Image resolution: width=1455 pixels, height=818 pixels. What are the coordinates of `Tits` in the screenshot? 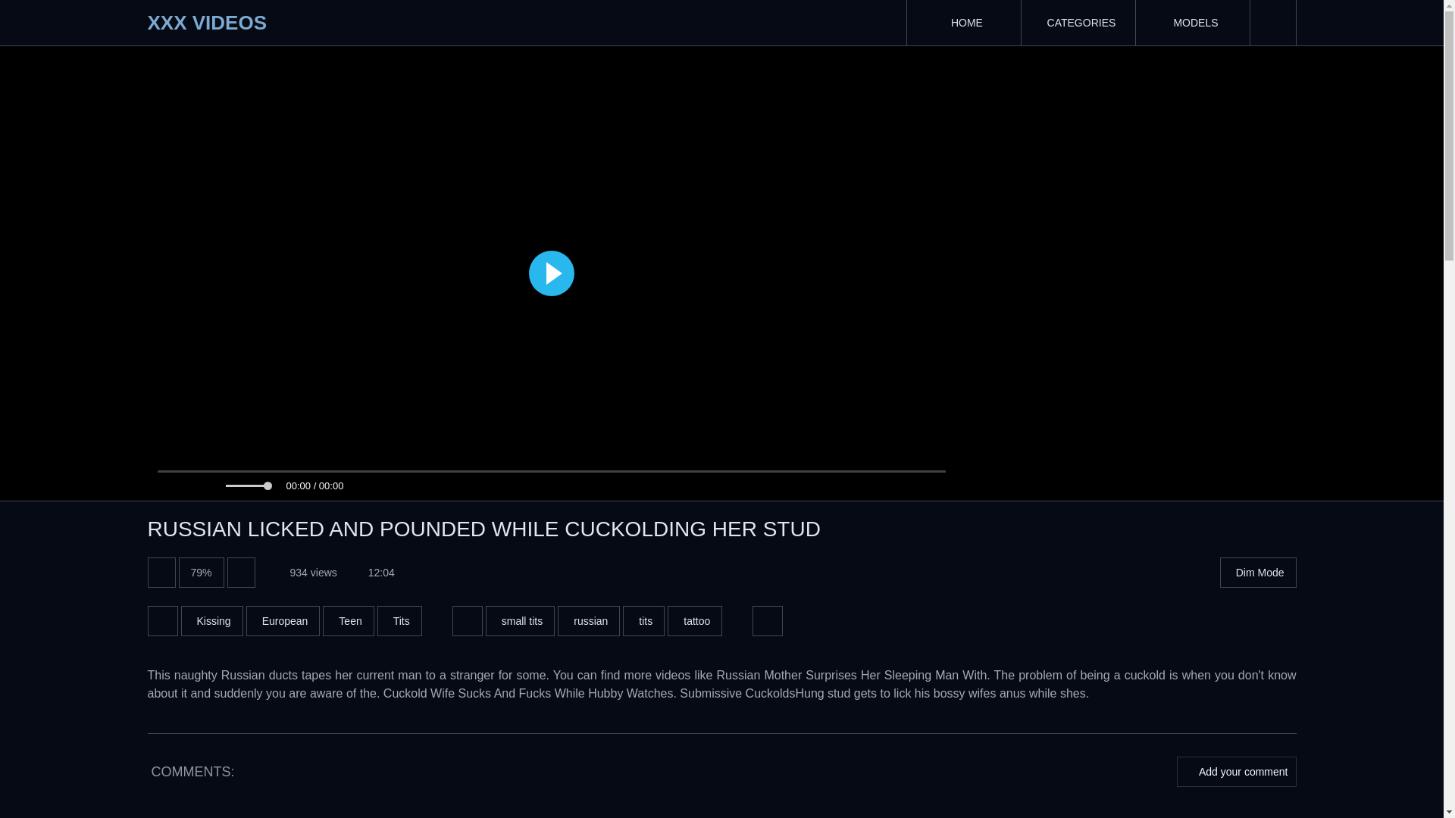 It's located at (399, 621).